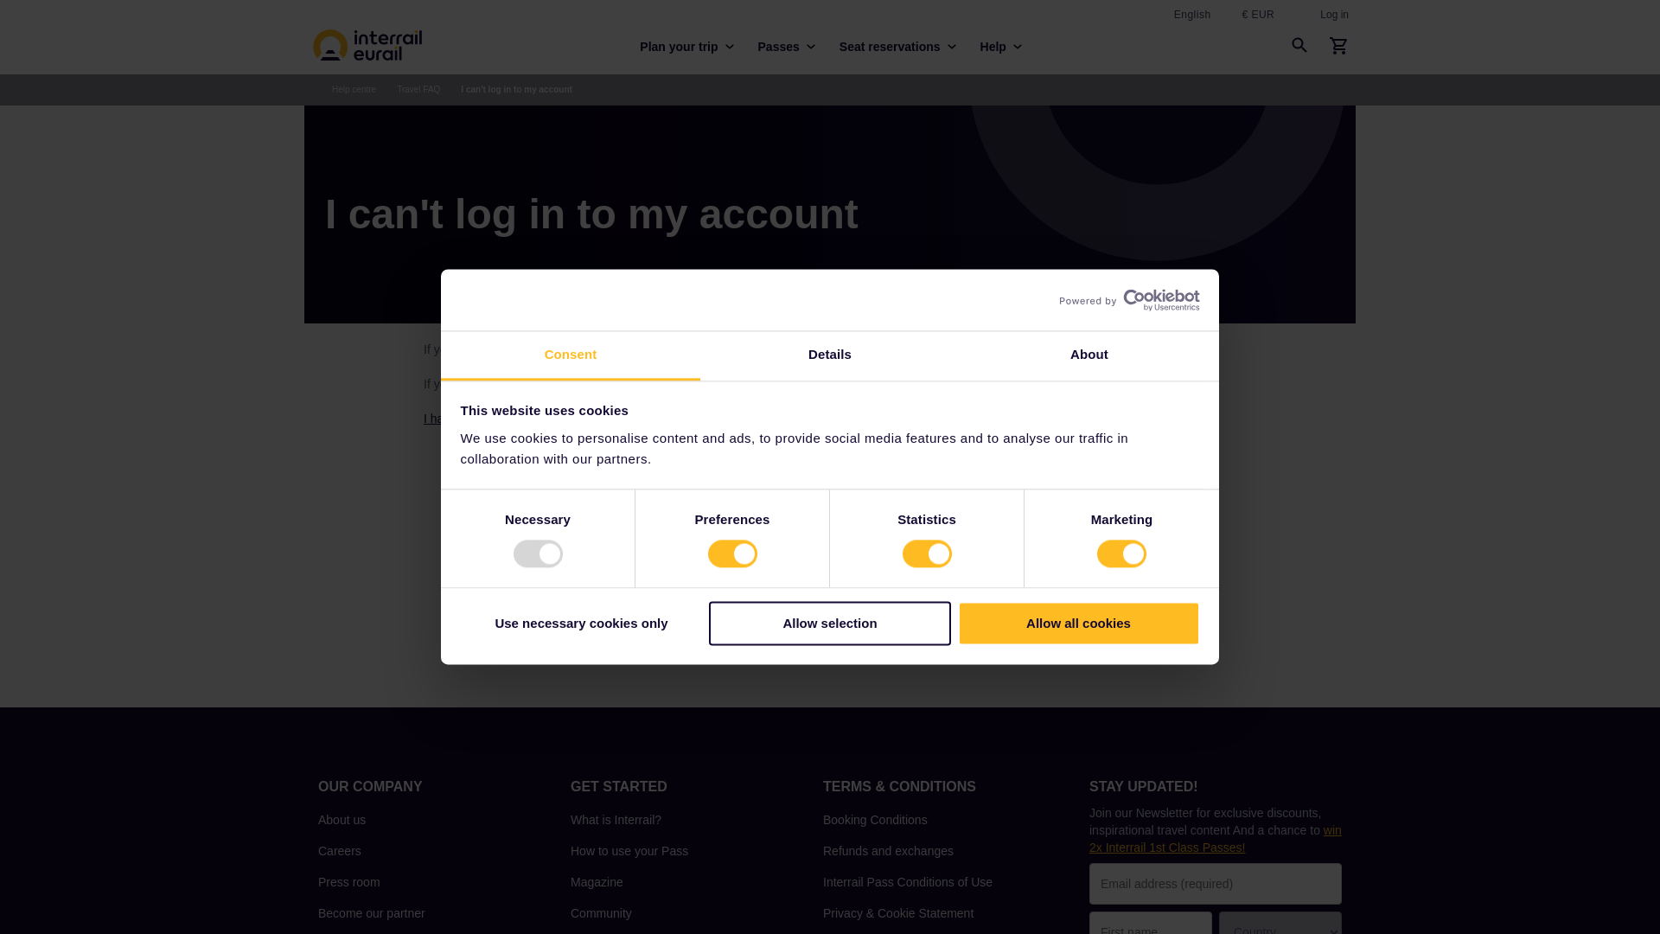  I want to click on Consent, so click(571, 355).